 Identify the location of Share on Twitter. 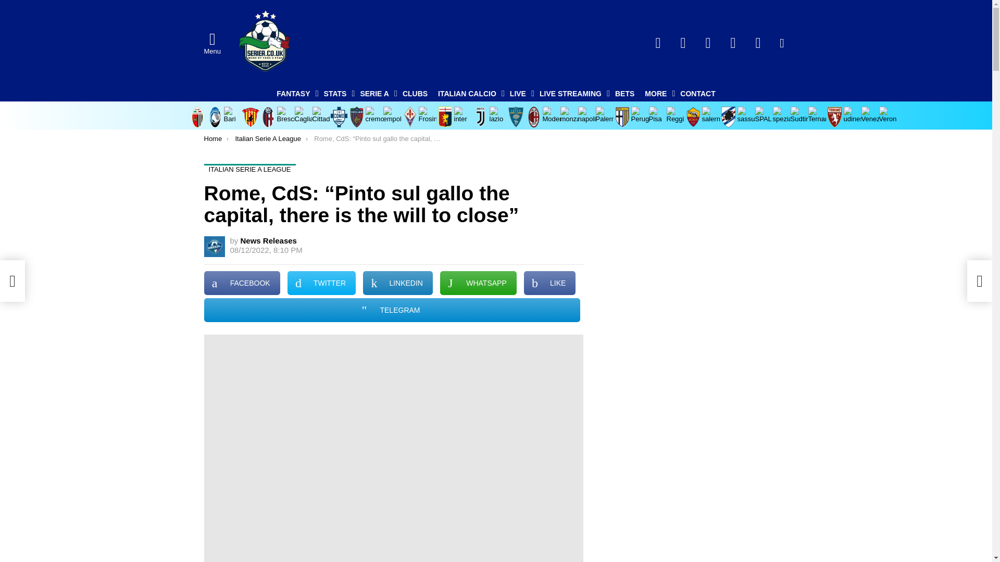
(322, 283).